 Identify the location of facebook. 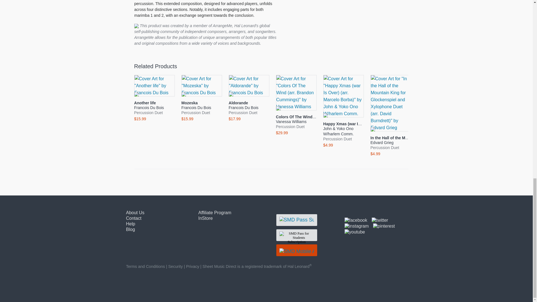
(356, 220).